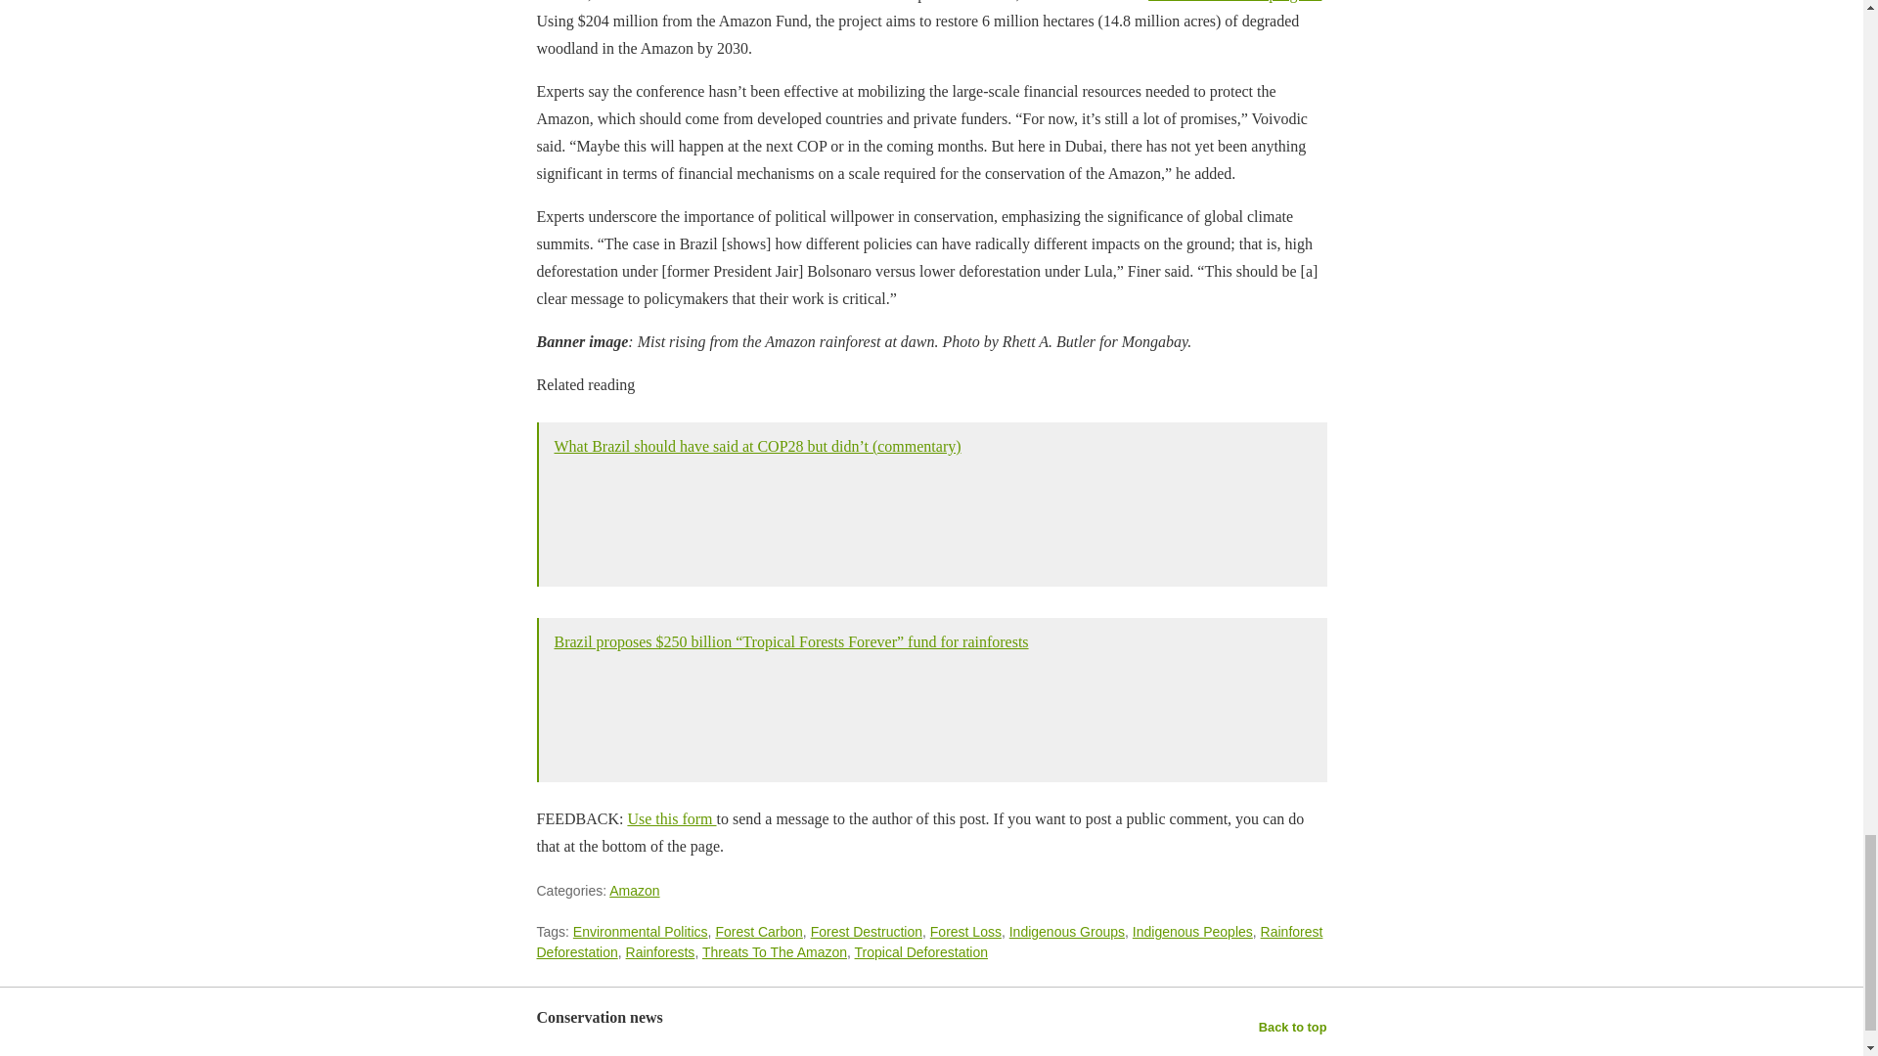  What do you see at coordinates (867, 932) in the screenshot?
I see `Forest Destruction` at bounding box center [867, 932].